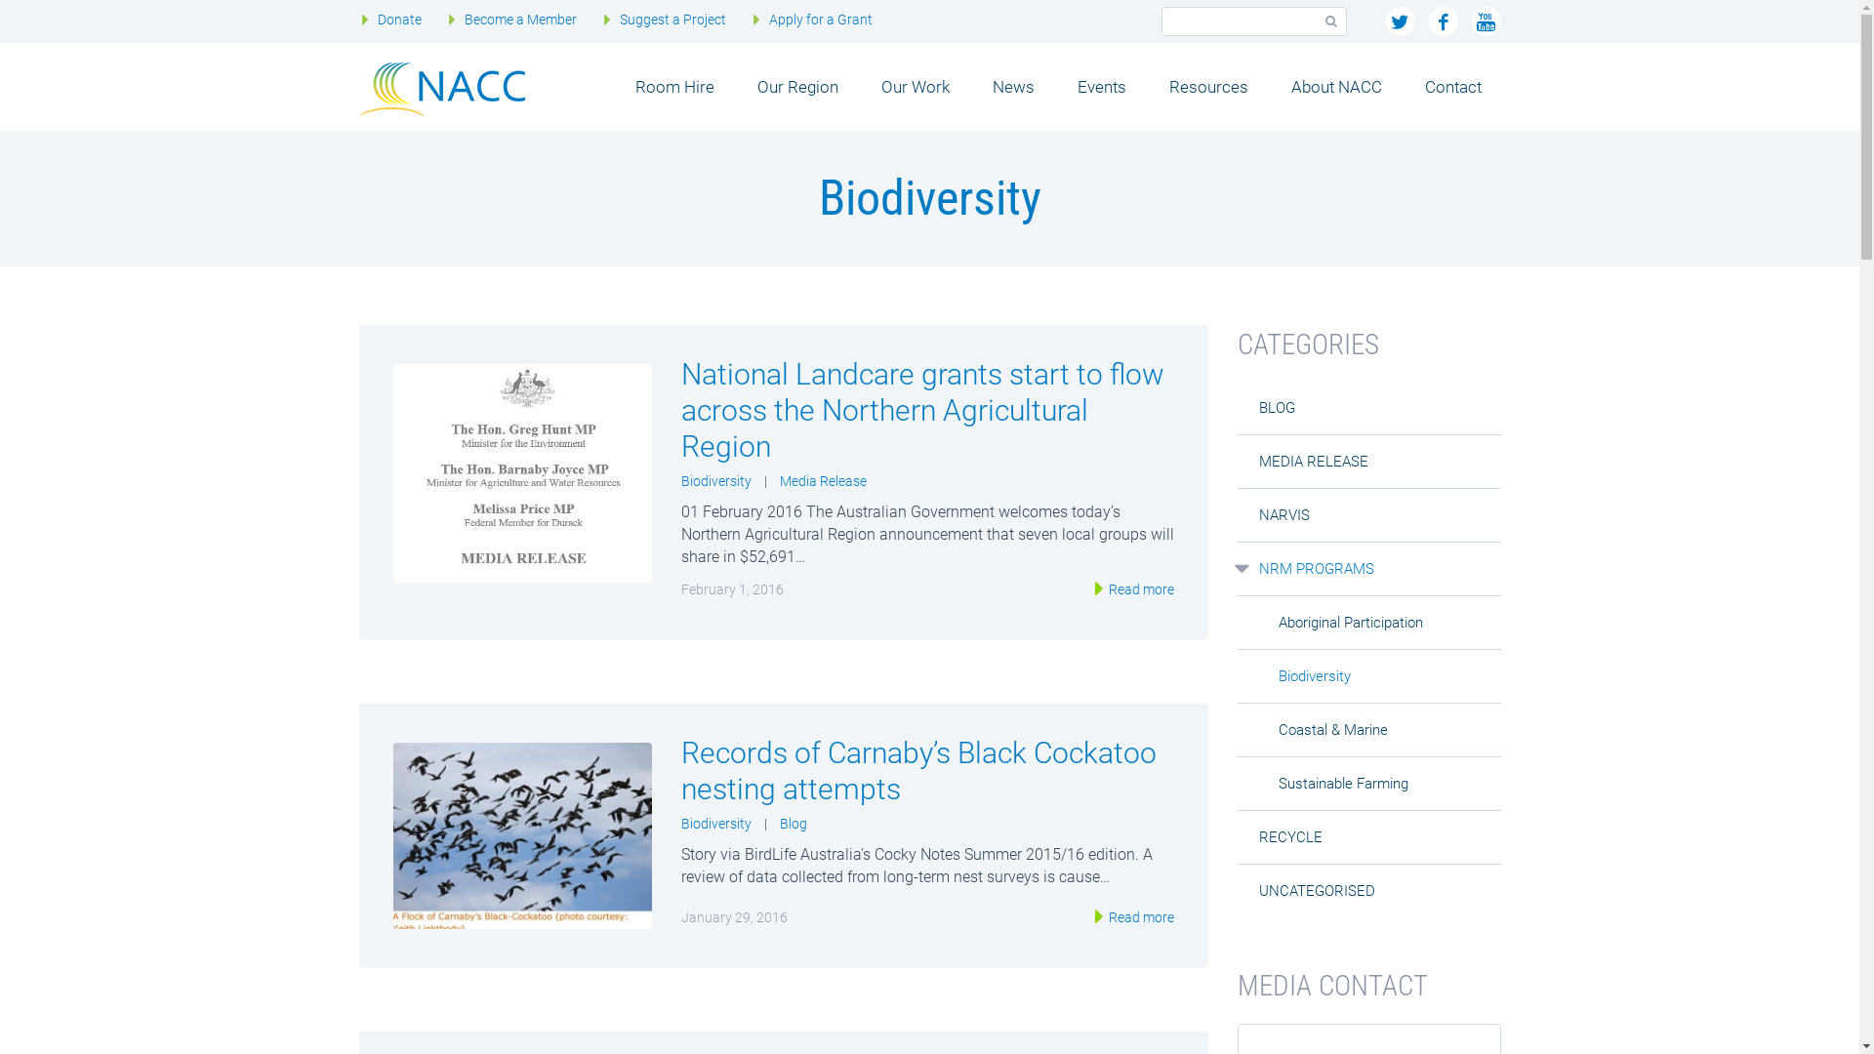 The image size is (1874, 1054). What do you see at coordinates (822, 481) in the screenshot?
I see `Media Release` at bounding box center [822, 481].